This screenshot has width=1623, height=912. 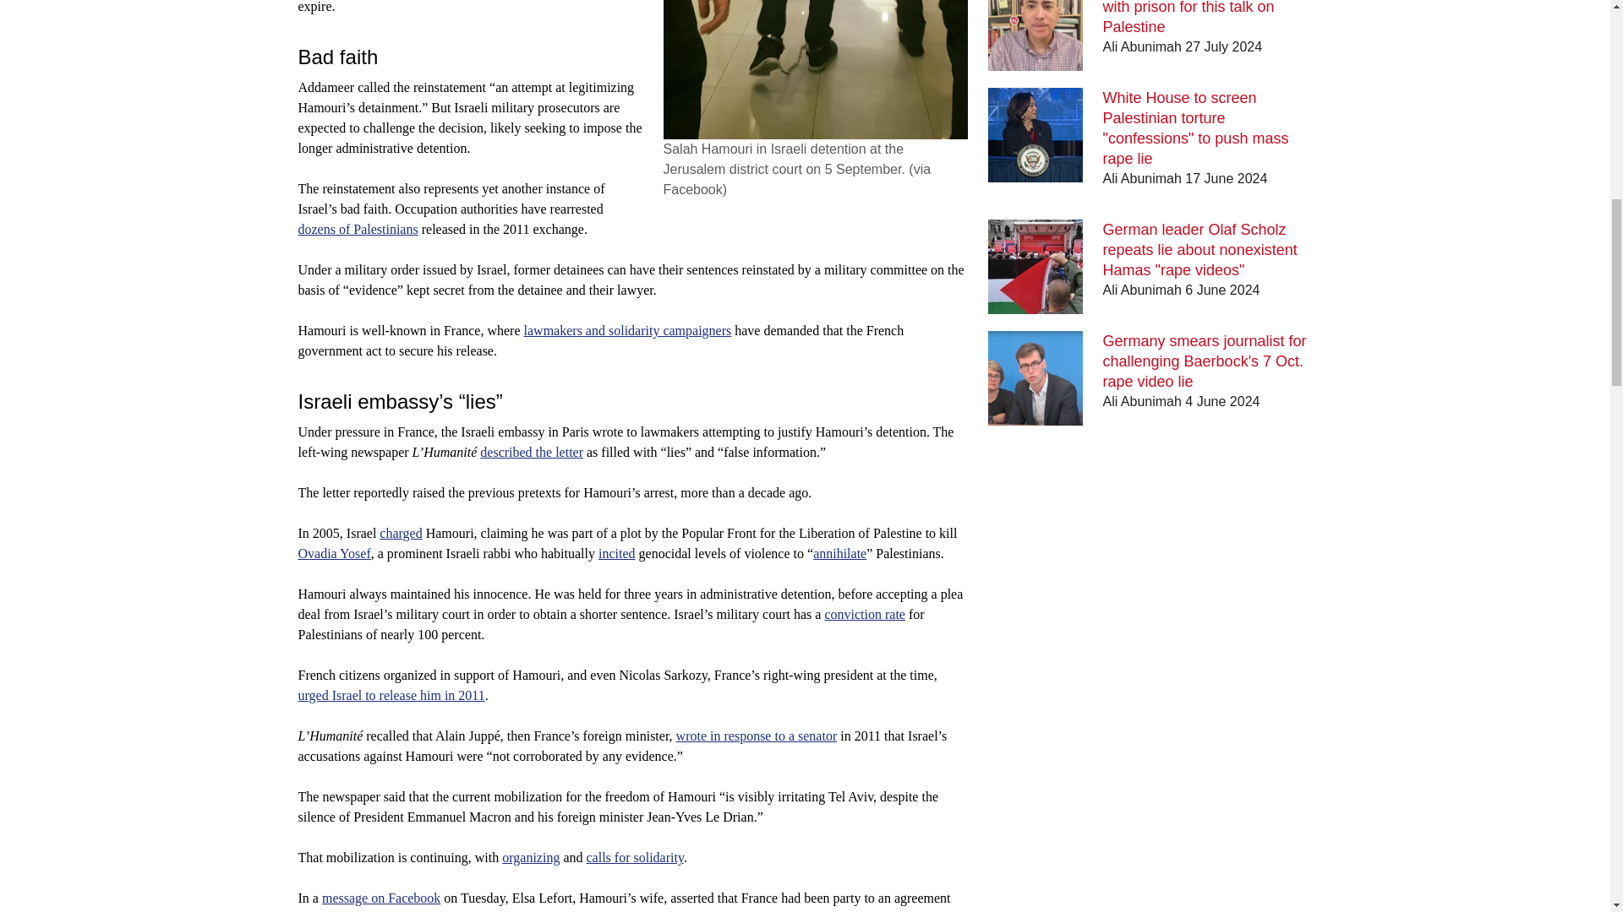 What do you see at coordinates (617, 553) in the screenshot?
I see `incited` at bounding box center [617, 553].